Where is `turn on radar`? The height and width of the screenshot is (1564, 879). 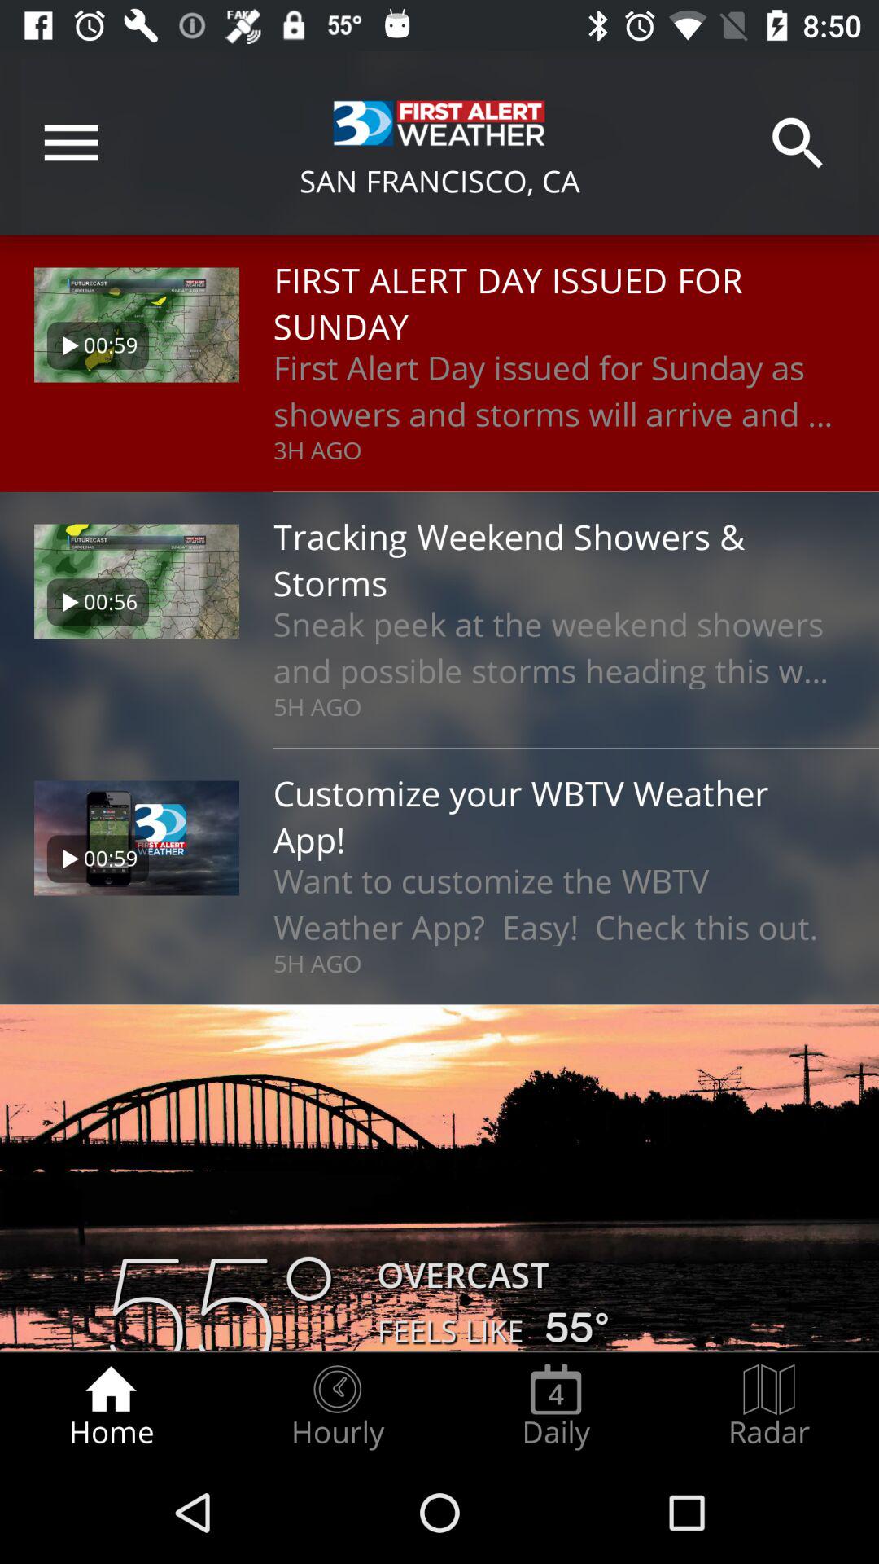 turn on radar is located at coordinates (769, 1406).